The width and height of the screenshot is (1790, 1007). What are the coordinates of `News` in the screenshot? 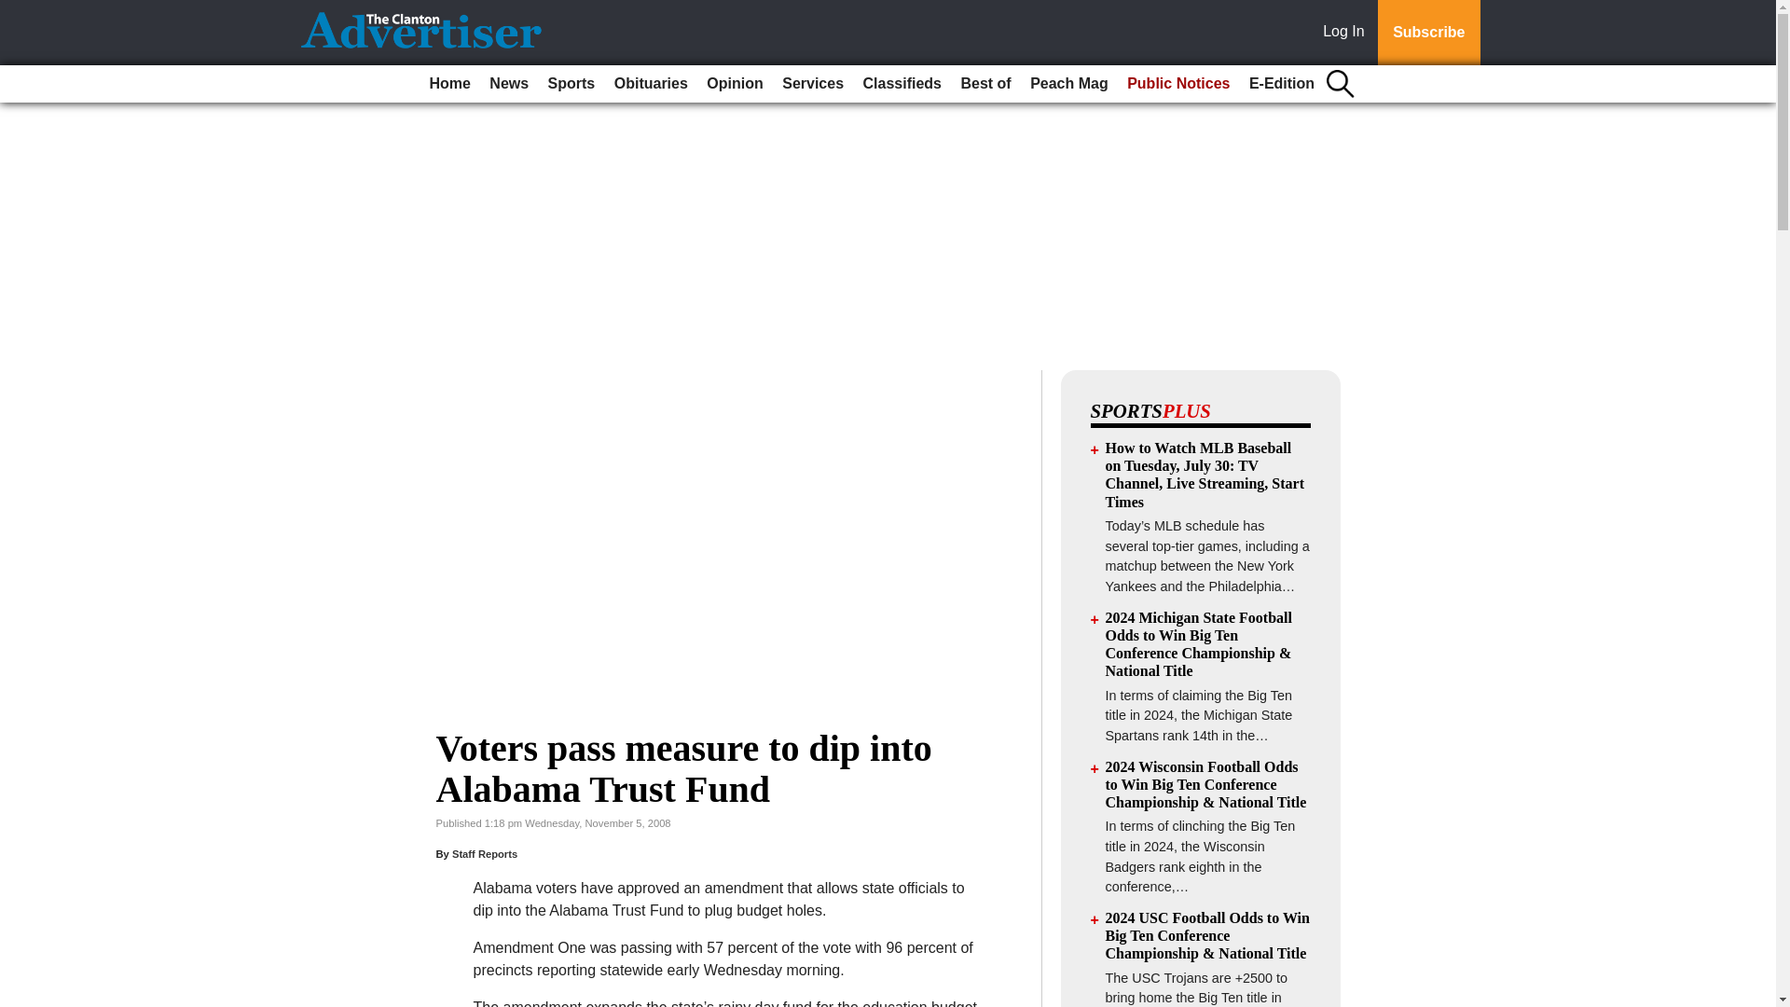 It's located at (508, 84).